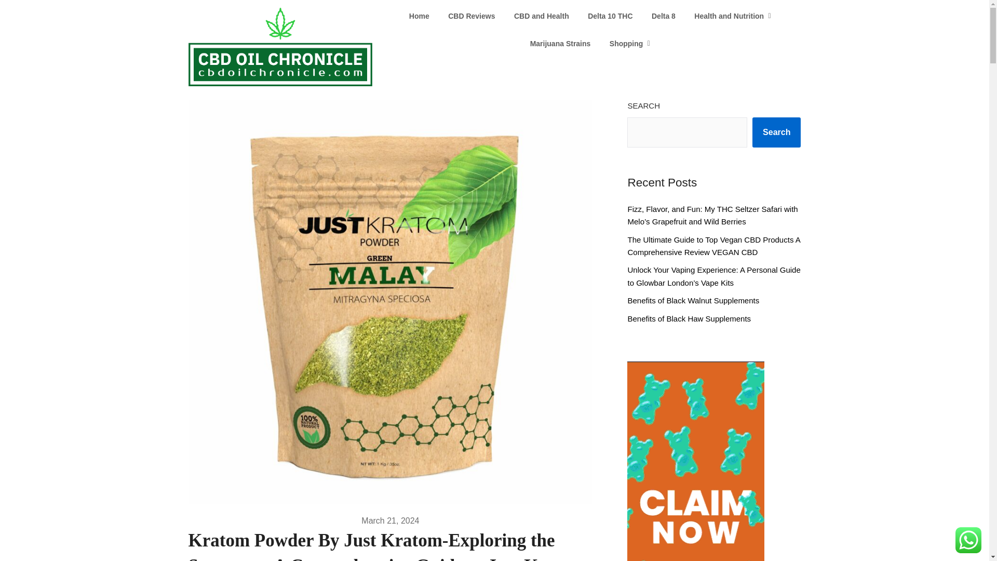  Describe the element at coordinates (626, 44) in the screenshot. I see `Shopping` at that location.